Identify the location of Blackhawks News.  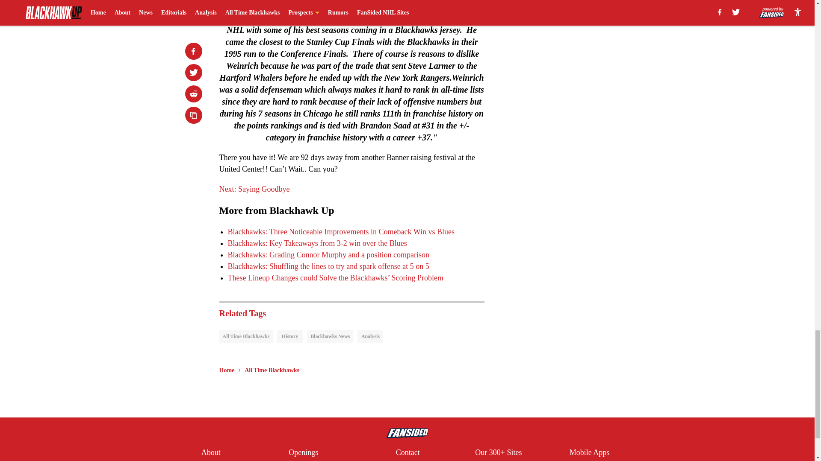
(330, 336).